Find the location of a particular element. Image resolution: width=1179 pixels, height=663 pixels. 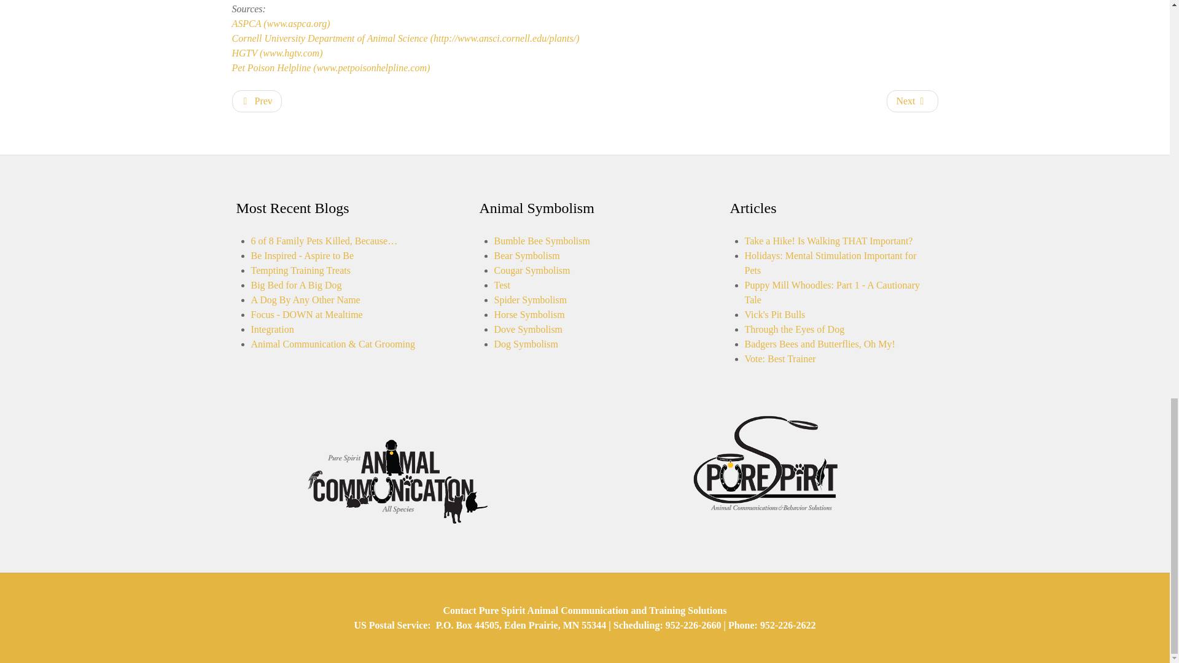

Puppy Mill Whoodles: Part 1 - A Cautionary Tale is located at coordinates (831, 292).